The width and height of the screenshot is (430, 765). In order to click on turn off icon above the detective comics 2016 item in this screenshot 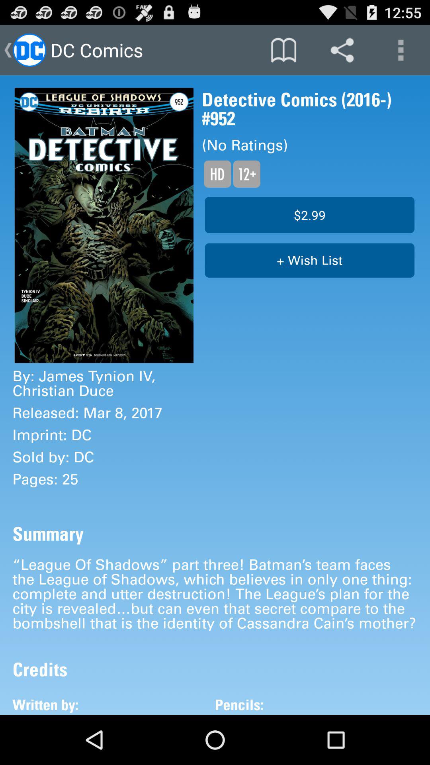, I will do `click(401, 50)`.